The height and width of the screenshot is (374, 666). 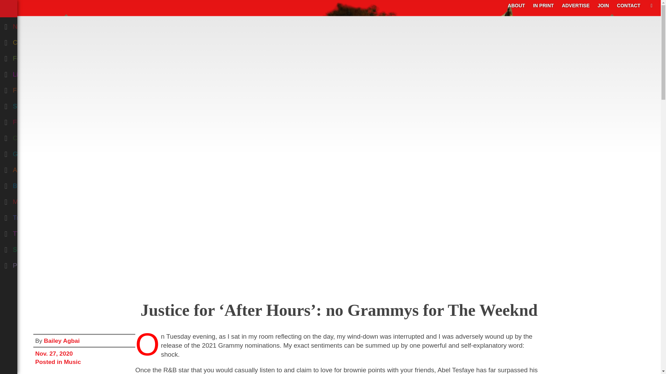 What do you see at coordinates (576, 5) in the screenshot?
I see `ADVERTISE` at bounding box center [576, 5].